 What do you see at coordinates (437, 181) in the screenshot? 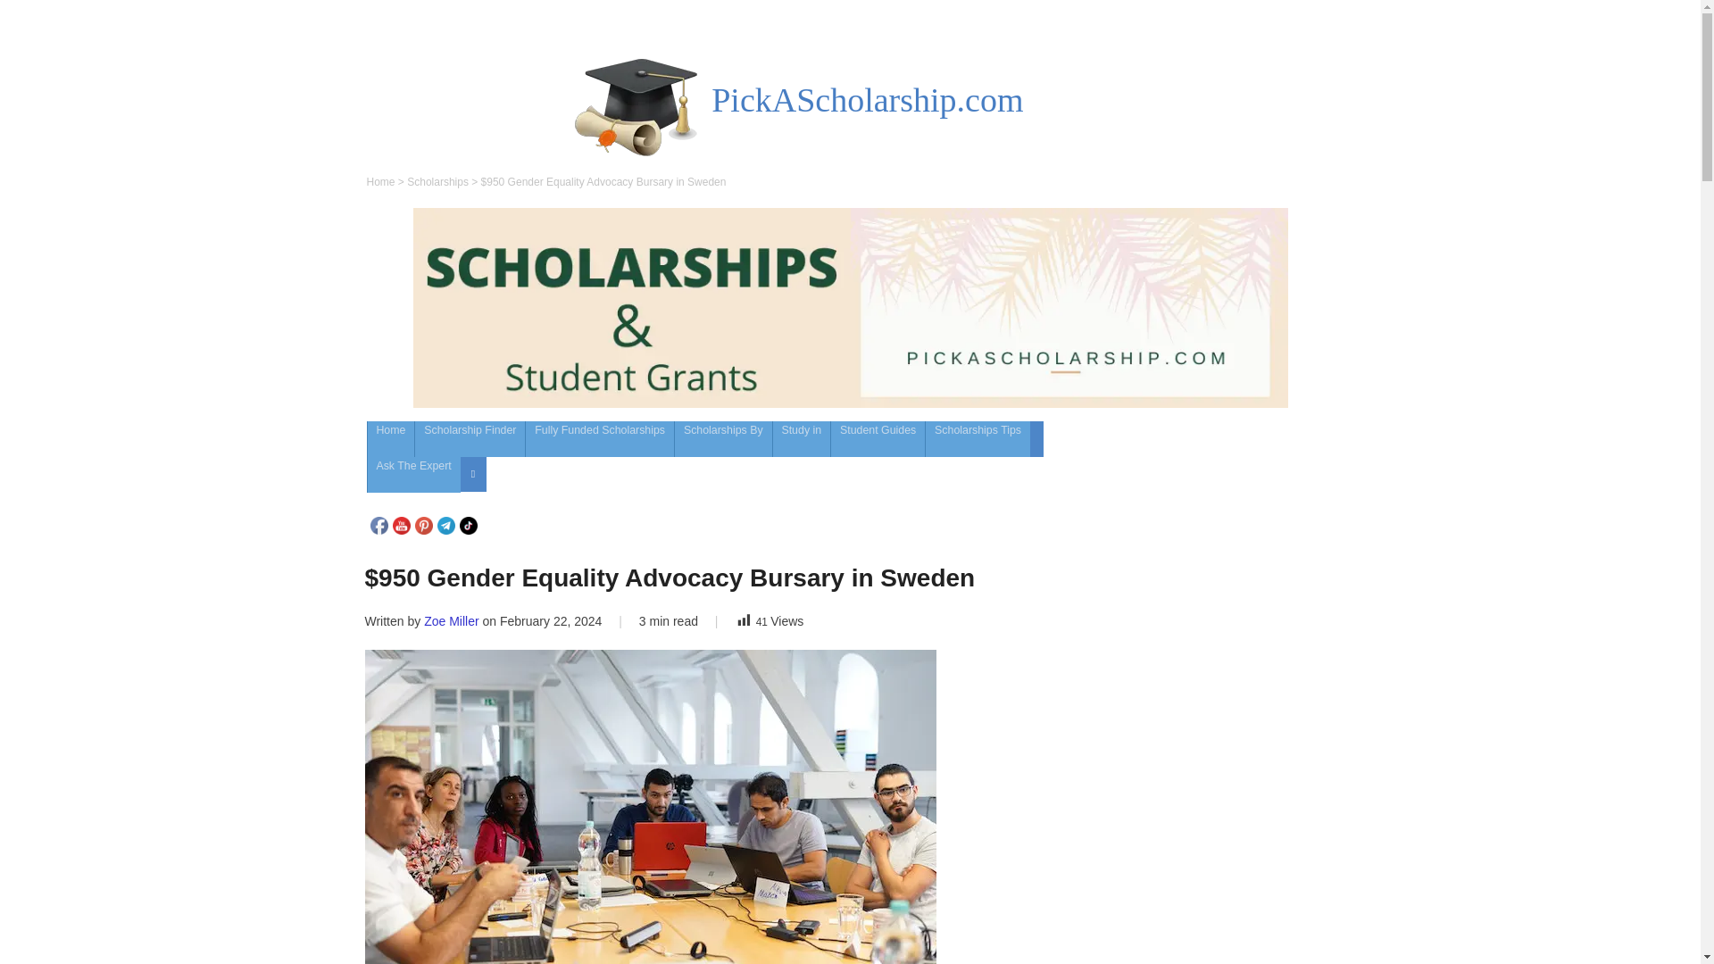
I see `Go to Scholarships.` at bounding box center [437, 181].